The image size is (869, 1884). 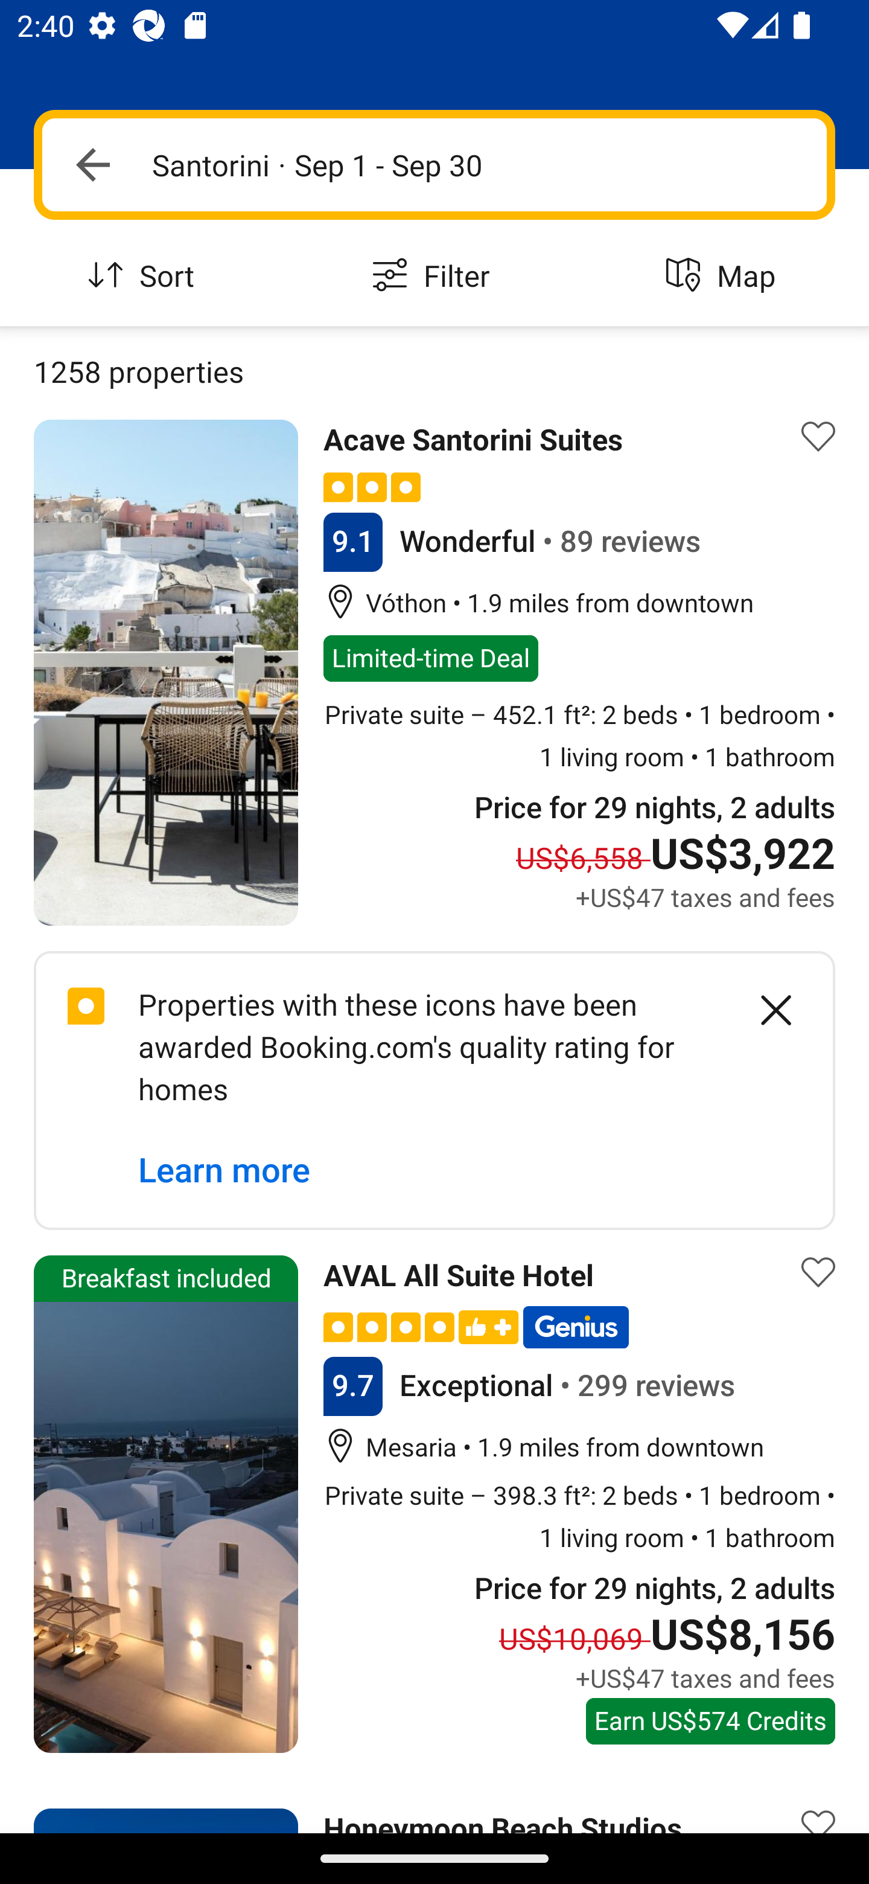 What do you see at coordinates (93, 164) in the screenshot?
I see `Navigate up` at bounding box center [93, 164].